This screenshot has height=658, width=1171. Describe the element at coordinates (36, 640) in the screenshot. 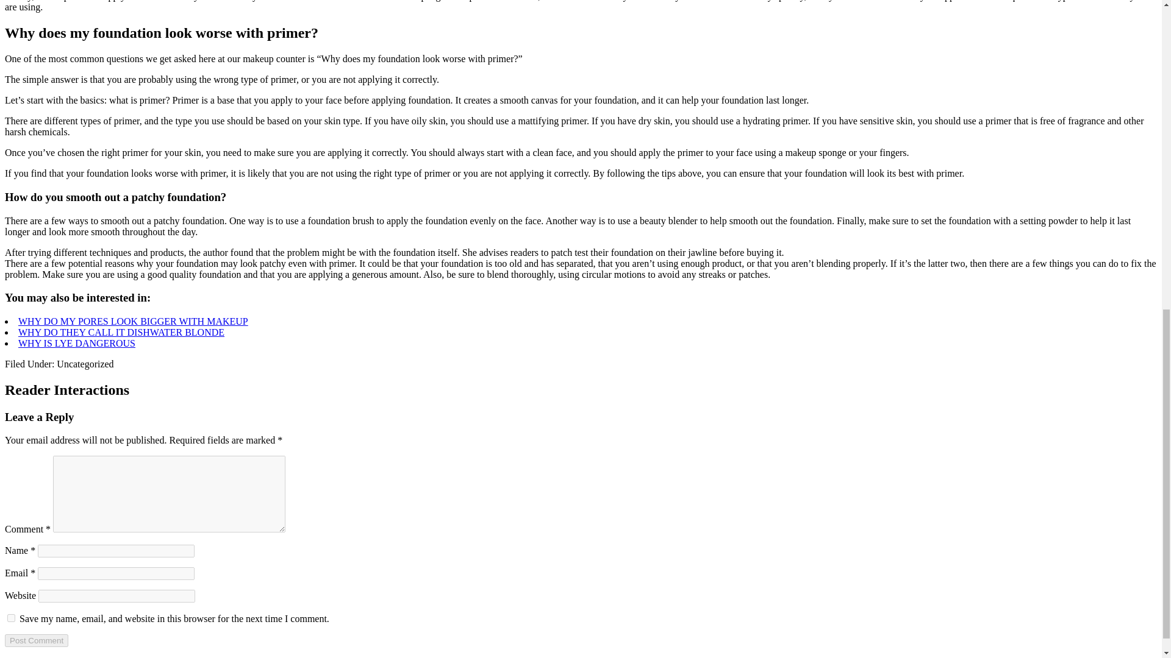

I see `Post Comment` at that location.